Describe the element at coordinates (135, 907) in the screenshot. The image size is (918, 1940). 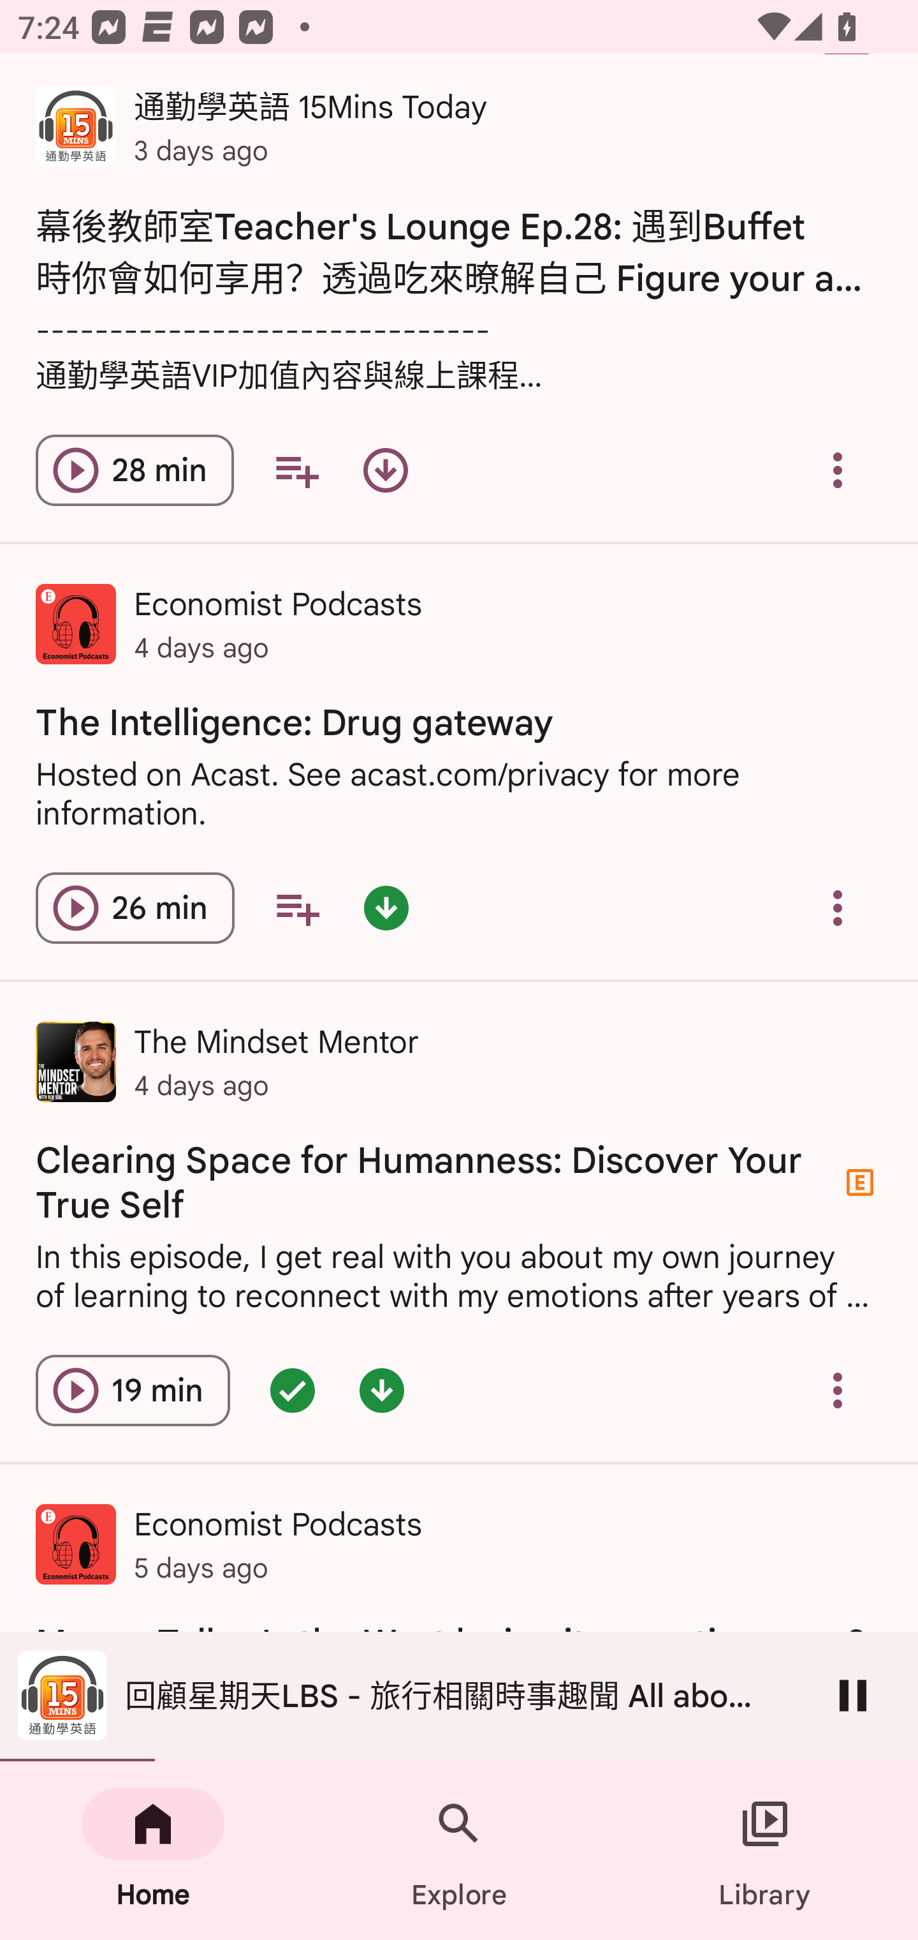
I see `Play episode The Intelligence: Drug gateway 26 min` at that location.